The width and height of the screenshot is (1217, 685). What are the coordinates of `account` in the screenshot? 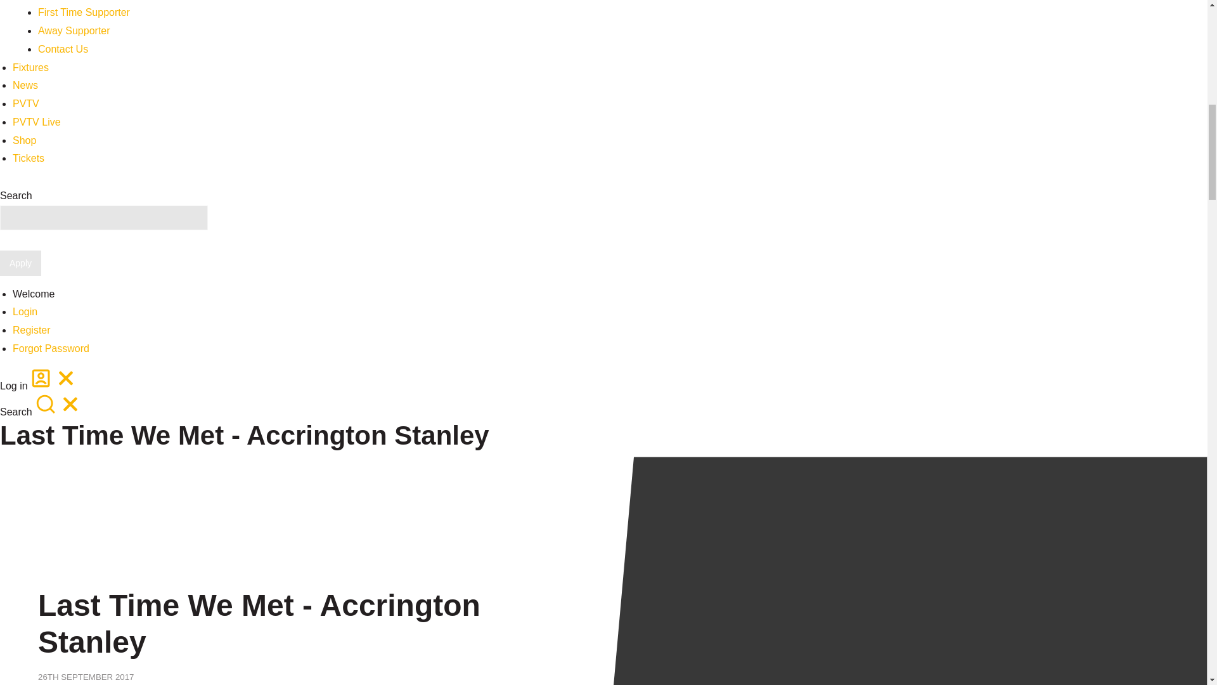 It's located at (41, 378).